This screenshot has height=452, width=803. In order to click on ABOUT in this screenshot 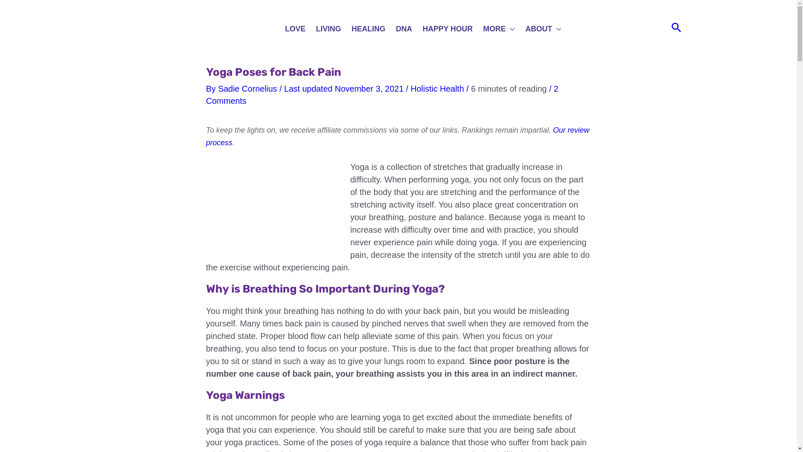, I will do `click(545, 30)`.